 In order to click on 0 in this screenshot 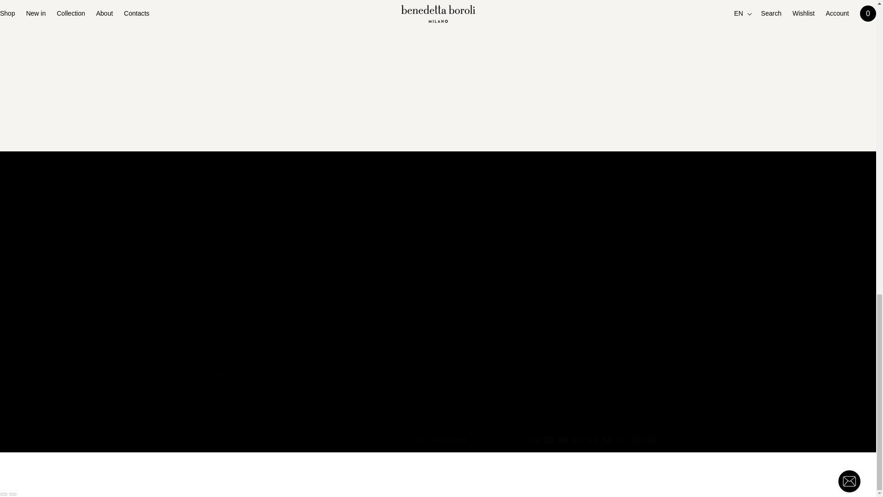, I will do `click(322, 85)`.